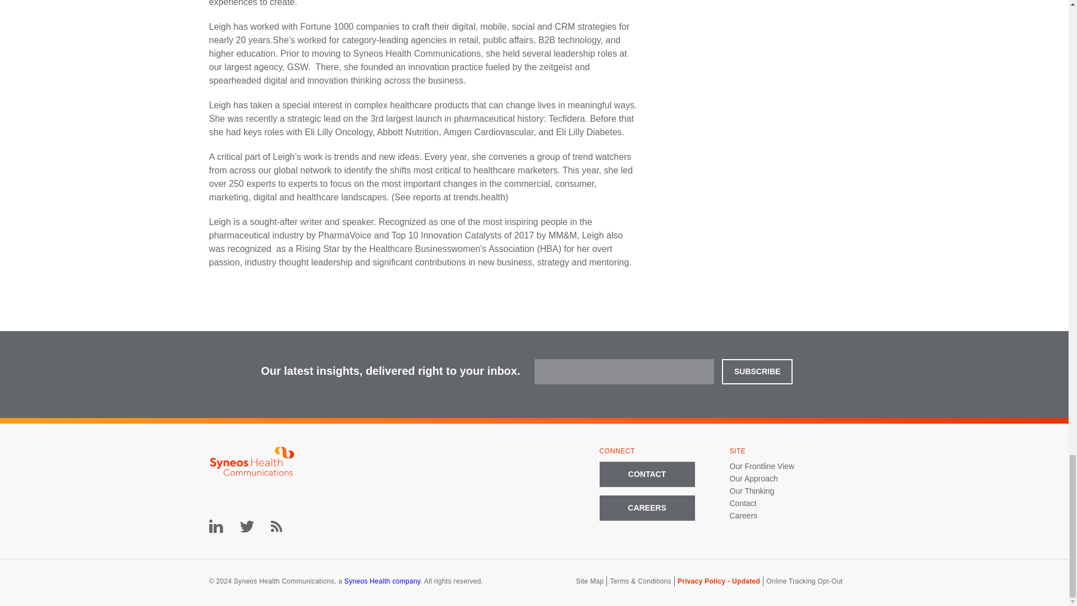 The width and height of the screenshot is (1077, 606). What do you see at coordinates (752, 491) in the screenshot?
I see `Our Thinking` at bounding box center [752, 491].